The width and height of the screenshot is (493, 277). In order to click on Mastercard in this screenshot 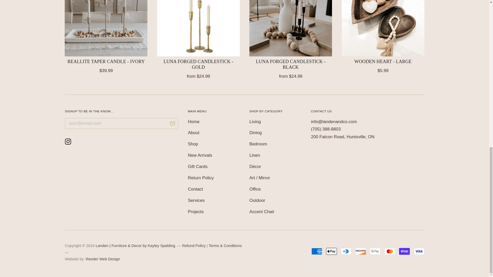, I will do `click(390, 251)`.